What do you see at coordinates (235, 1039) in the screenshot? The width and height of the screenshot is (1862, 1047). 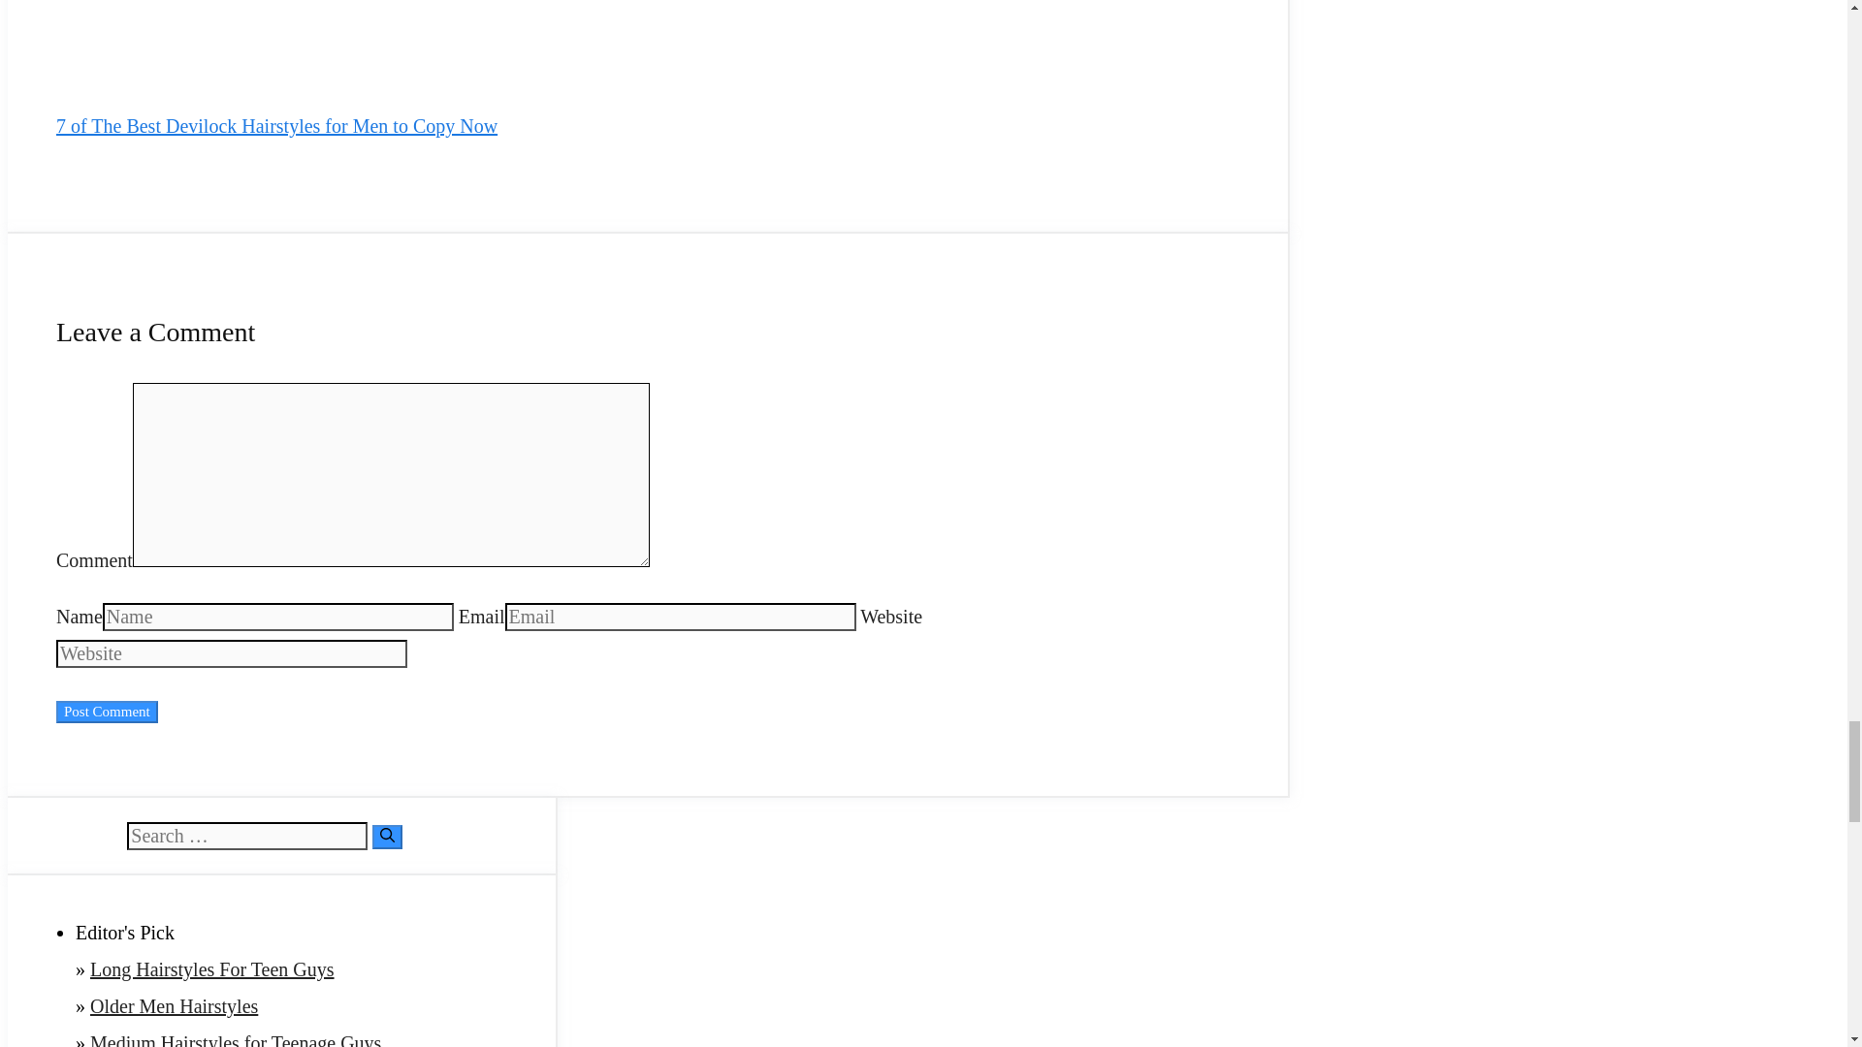 I see `Medium Hairstyles for Teenage Guys` at bounding box center [235, 1039].